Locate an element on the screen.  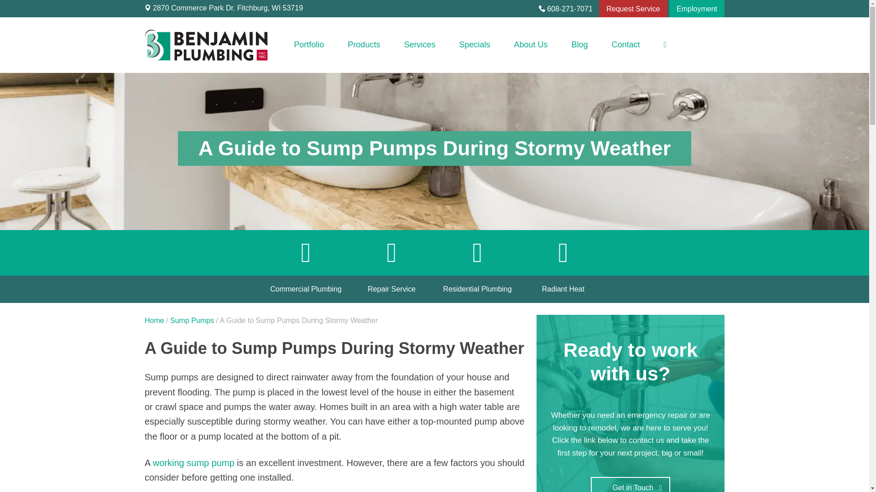
Employment is located at coordinates (696, 9).